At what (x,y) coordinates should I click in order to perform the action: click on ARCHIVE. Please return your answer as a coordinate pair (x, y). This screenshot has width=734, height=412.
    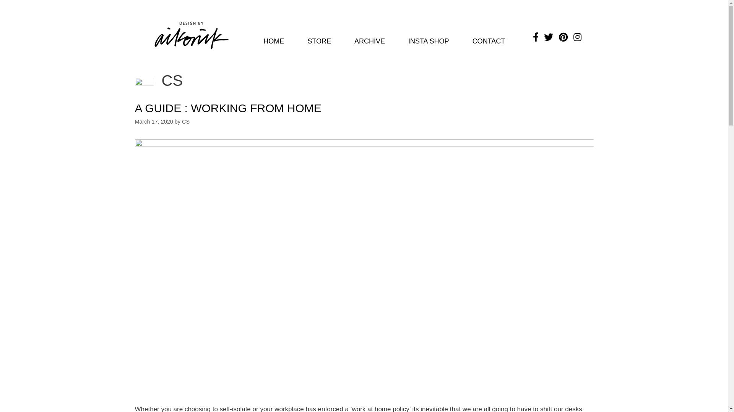
    Looking at the image, I should click on (370, 41).